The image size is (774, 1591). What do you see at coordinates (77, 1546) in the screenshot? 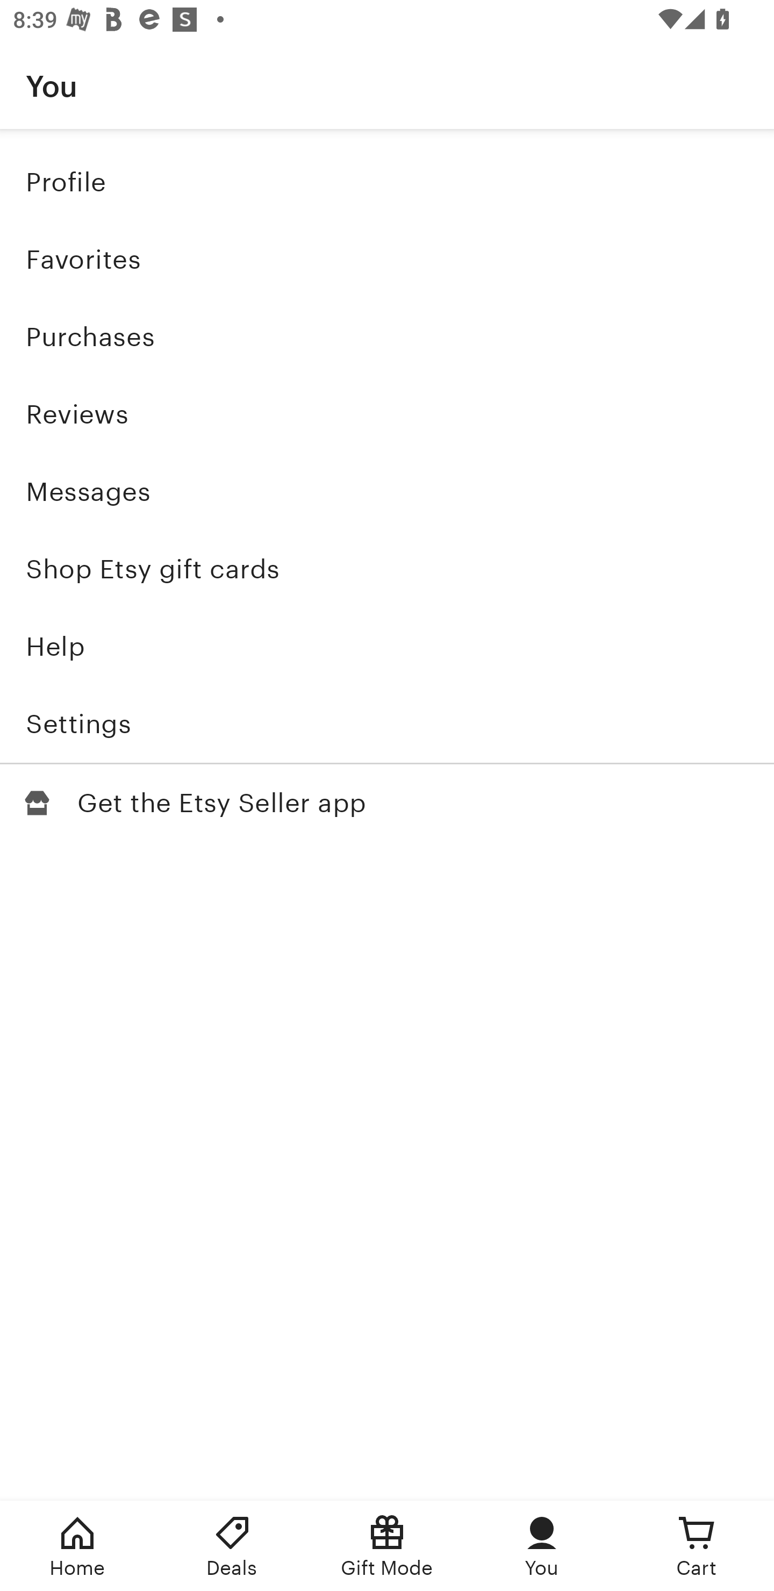
I see `Home` at bounding box center [77, 1546].